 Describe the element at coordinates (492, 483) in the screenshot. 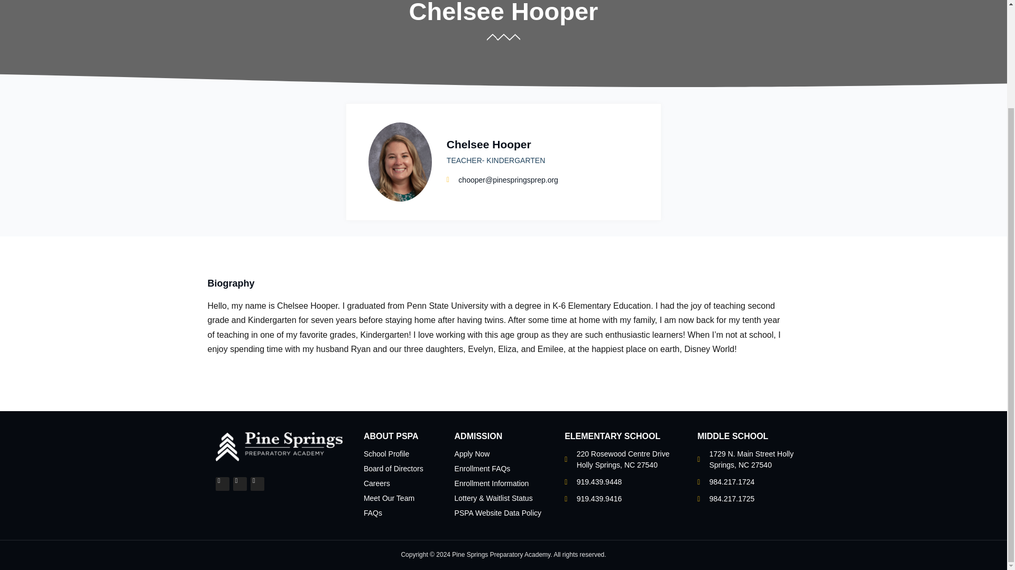

I see `Enrollment Information` at that location.